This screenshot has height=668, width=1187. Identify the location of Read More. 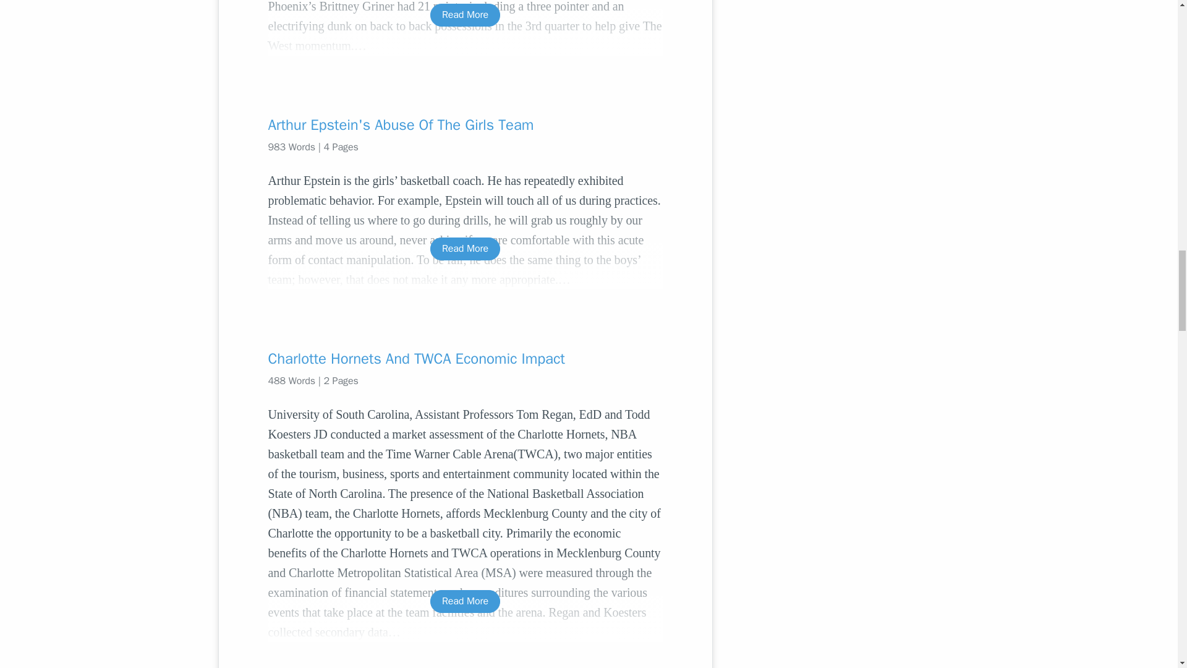
(465, 15).